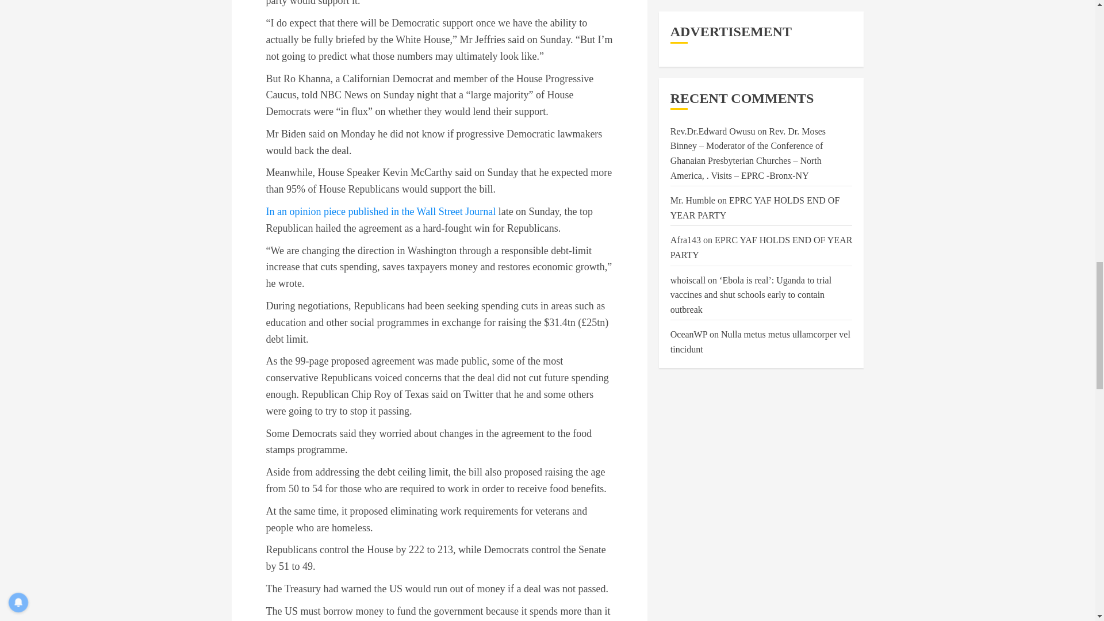 The height and width of the screenshot is (621, 1104). I want to click on In an opinion piece published in the Wall Street Journal, so click(381, 212).